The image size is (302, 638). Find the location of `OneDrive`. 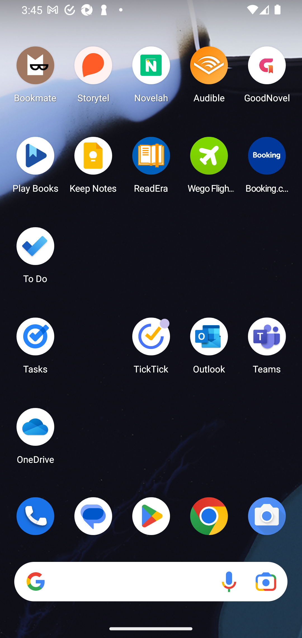

OneDrive is located at coordinates (35, 438).